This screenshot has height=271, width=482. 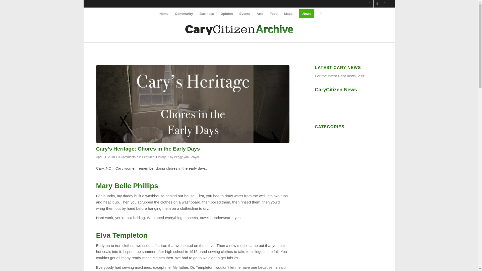 I want to click on Featured, so click(x=148, y=157).